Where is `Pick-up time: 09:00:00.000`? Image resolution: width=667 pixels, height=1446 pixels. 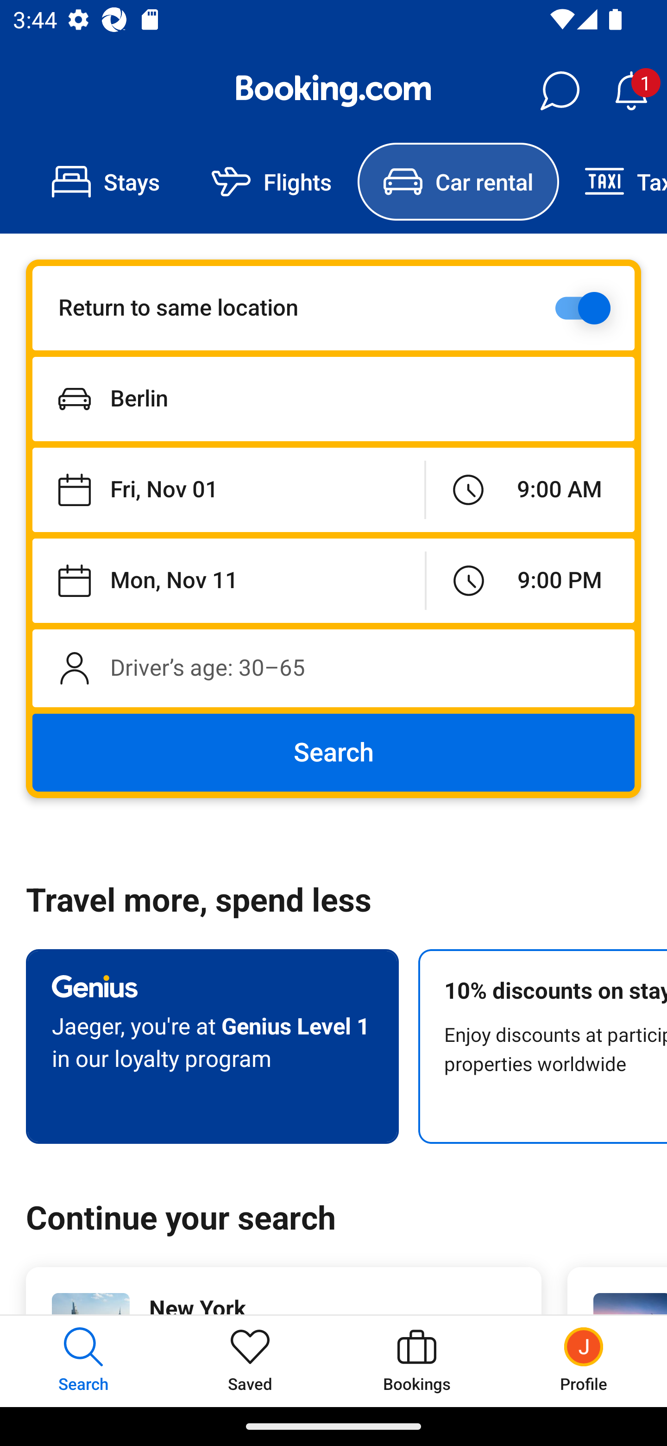
Pick-up time: 09:00:00.000 is located at coordinates (530, 490).